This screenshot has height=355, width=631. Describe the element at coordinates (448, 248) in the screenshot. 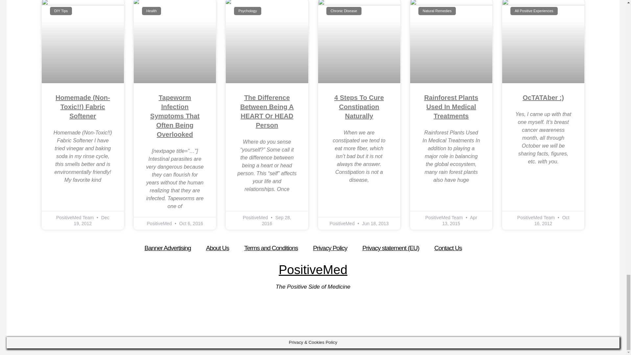

I see `Contact Us` at that location.